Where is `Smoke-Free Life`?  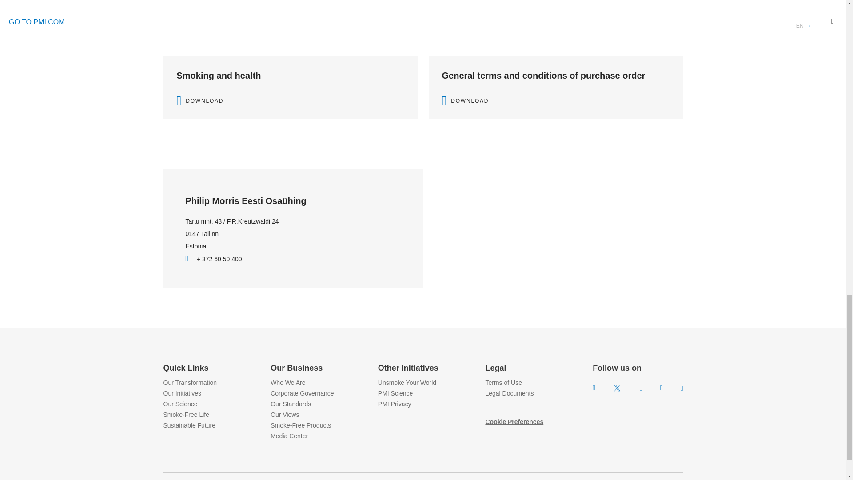
Smoke-Free Life is located at coordinates (186, 414).